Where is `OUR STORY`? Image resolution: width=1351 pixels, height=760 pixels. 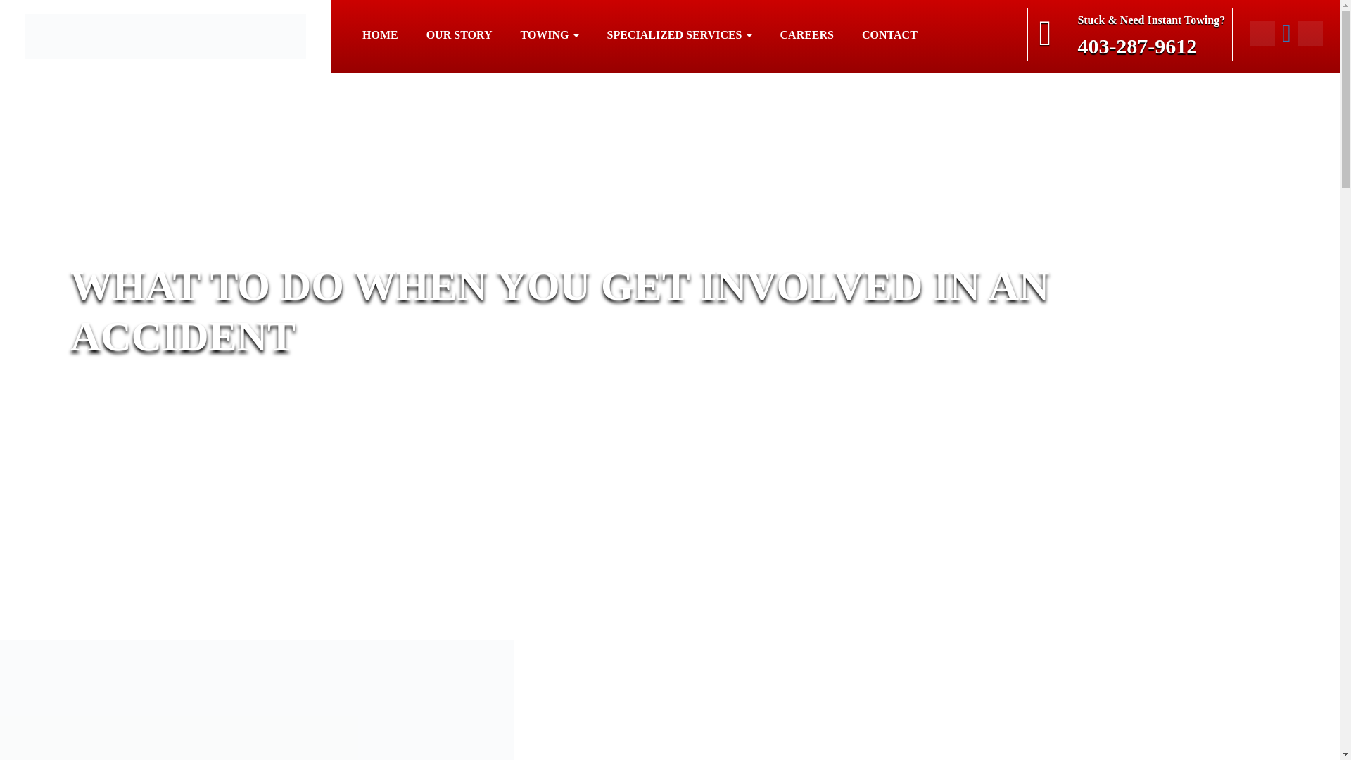 OUR STORY is located at coordinates (459, 35).